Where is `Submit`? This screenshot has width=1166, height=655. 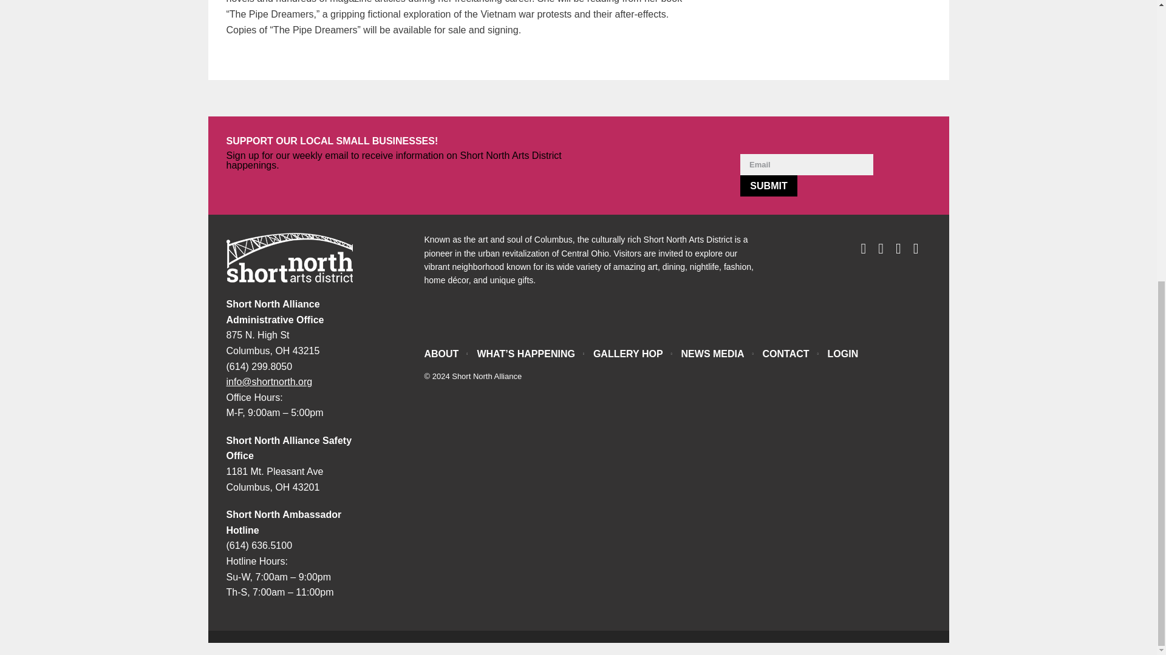 Submit is located at coordinates (769, 186).